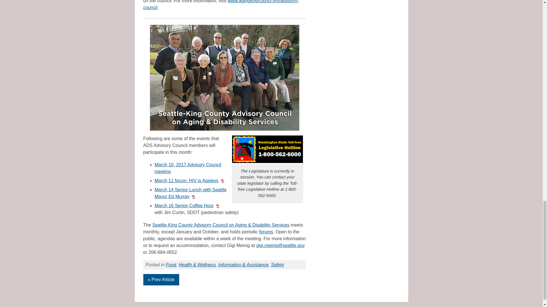 This screenshot has height=307, width=547. I want to click on forums, so click(266, 232).